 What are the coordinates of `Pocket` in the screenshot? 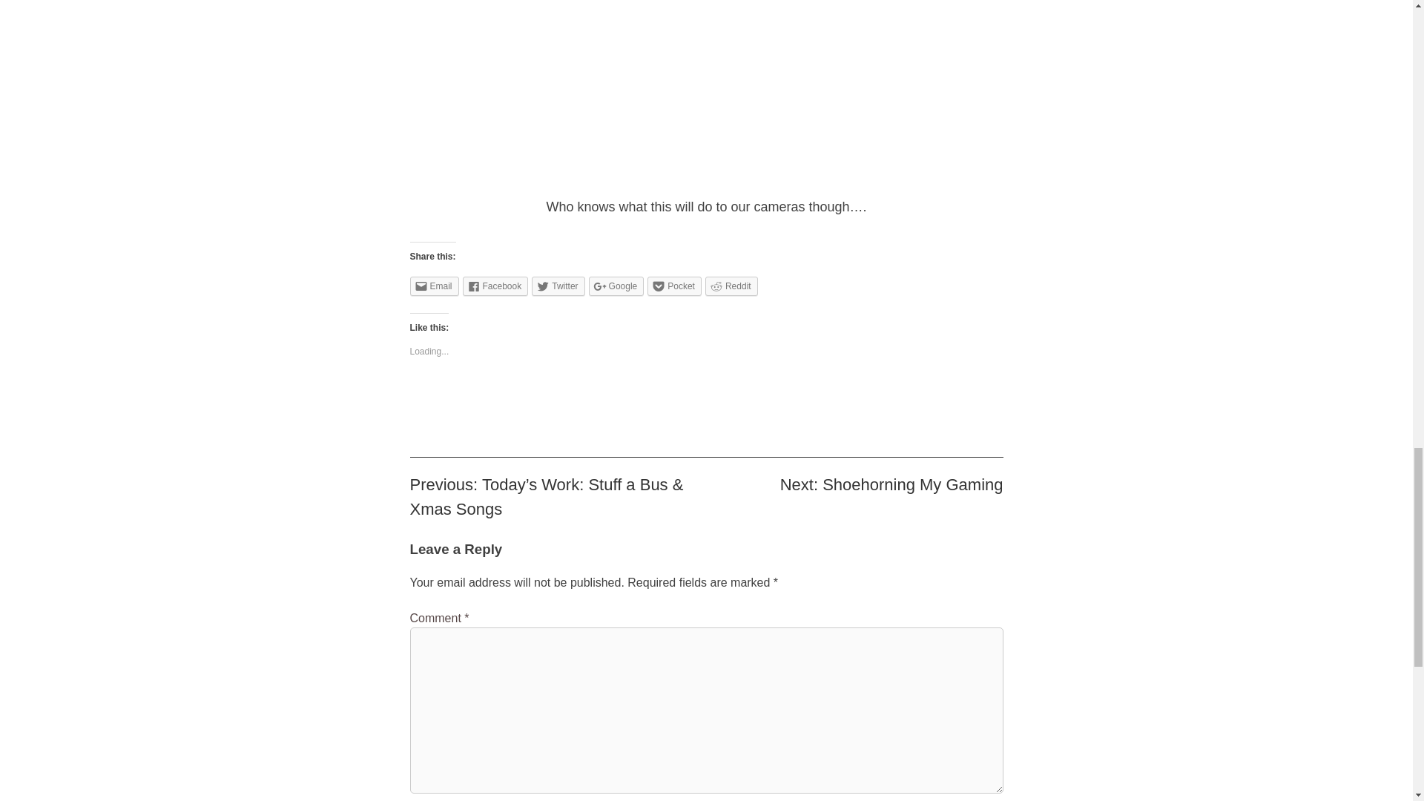 It's located at (675, 286).